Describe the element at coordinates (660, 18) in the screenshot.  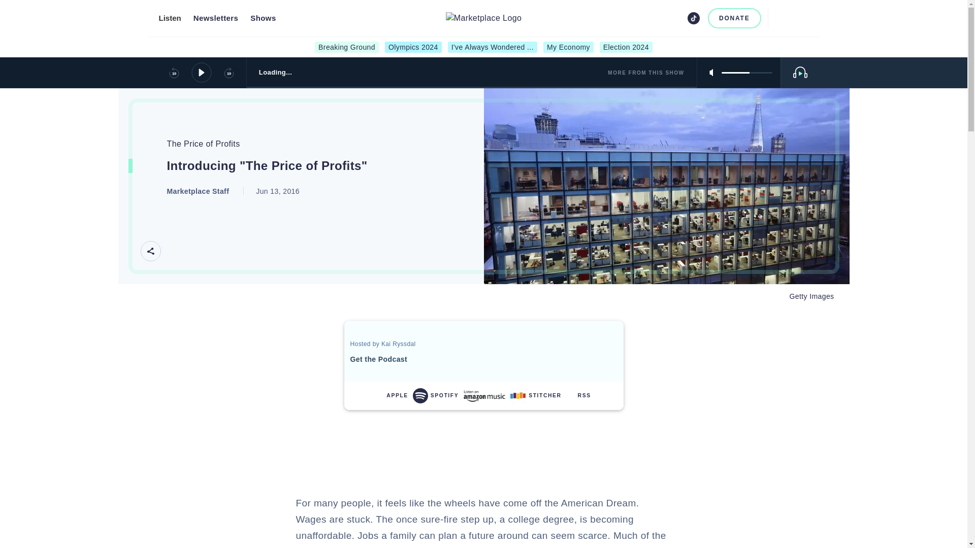
I see `Instagram` at that location.